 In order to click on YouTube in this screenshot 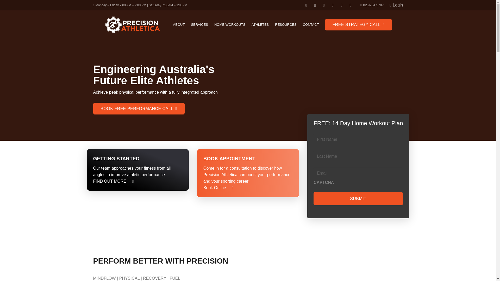, I will do `click(324, 5)`.